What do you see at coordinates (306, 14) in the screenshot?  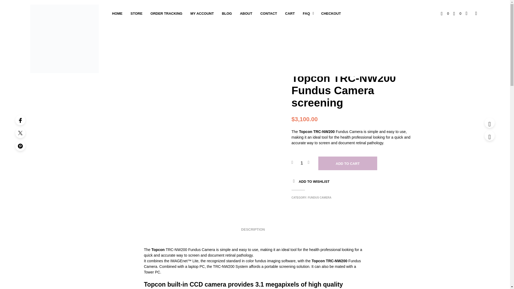 I see `FAQ` at bounding box center [306, 14].